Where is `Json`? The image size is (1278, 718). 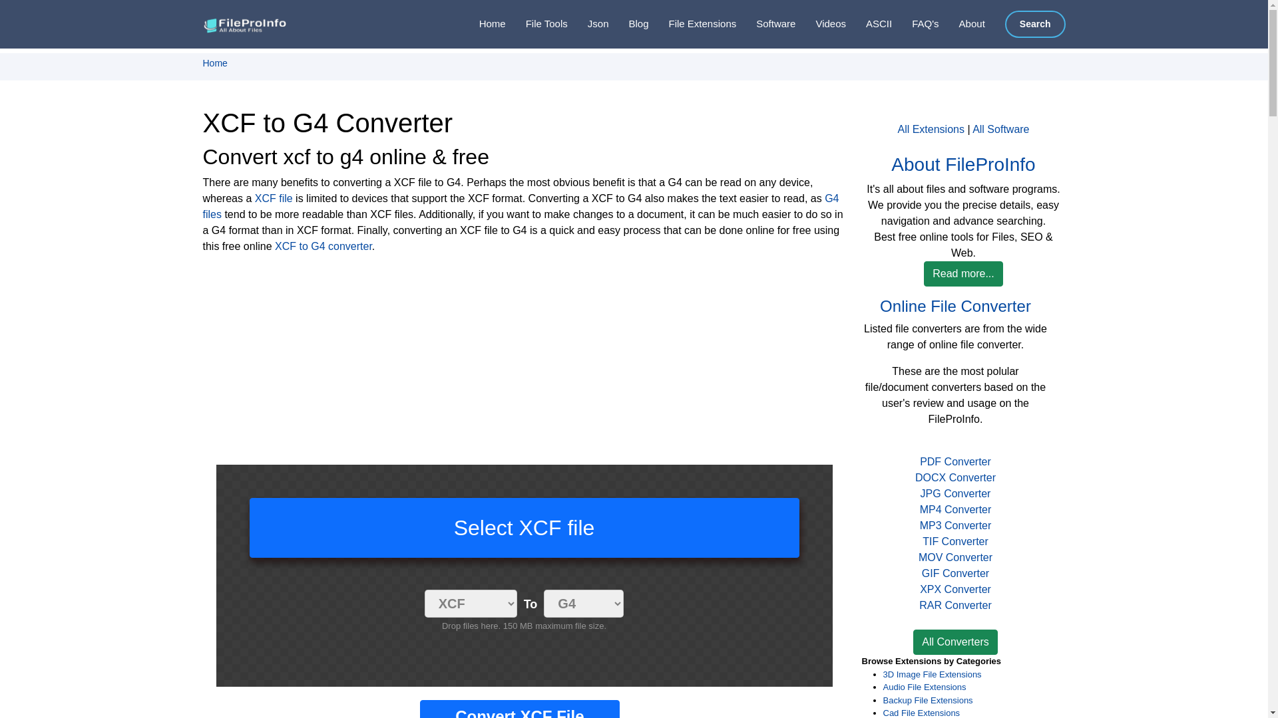
Json is located at coordinates (588, 24).